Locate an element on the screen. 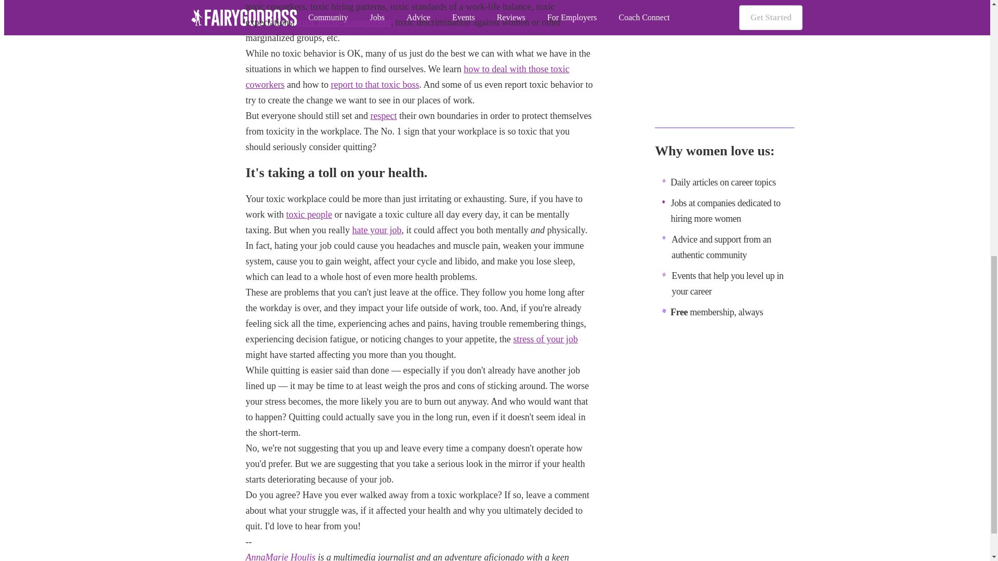 This screenshot has width=998, height=561. management is located at coordinates (367, 22).